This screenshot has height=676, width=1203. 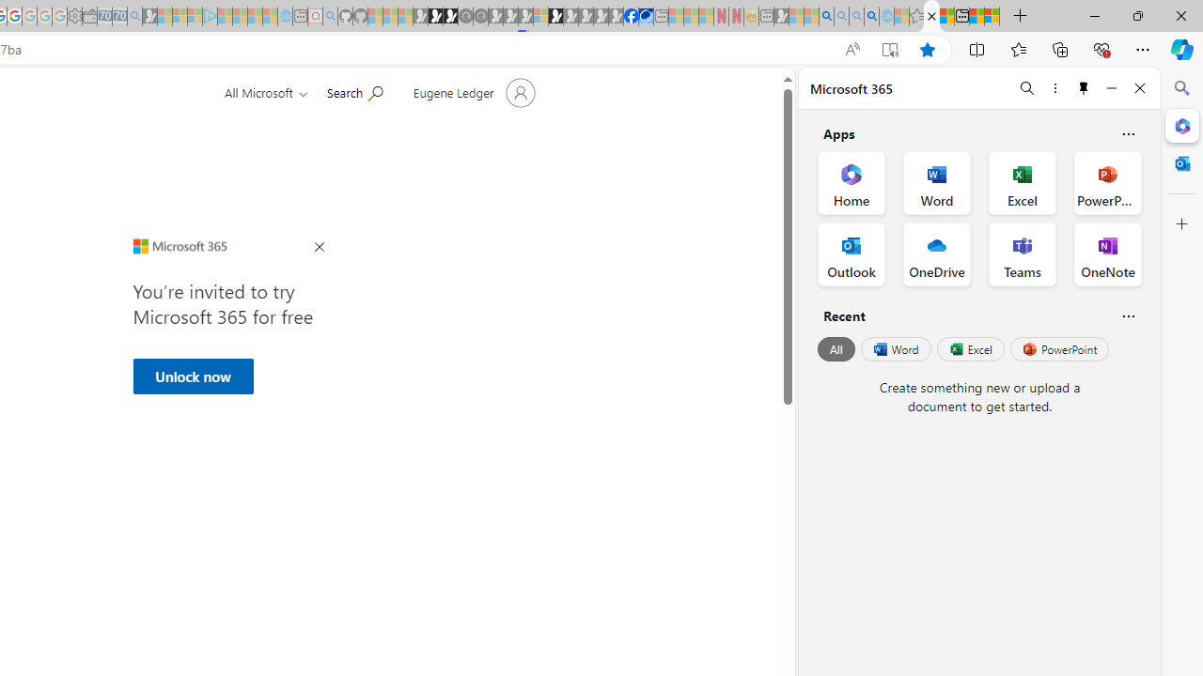 I want to click on Close Ad, so click(x=320, y=248).